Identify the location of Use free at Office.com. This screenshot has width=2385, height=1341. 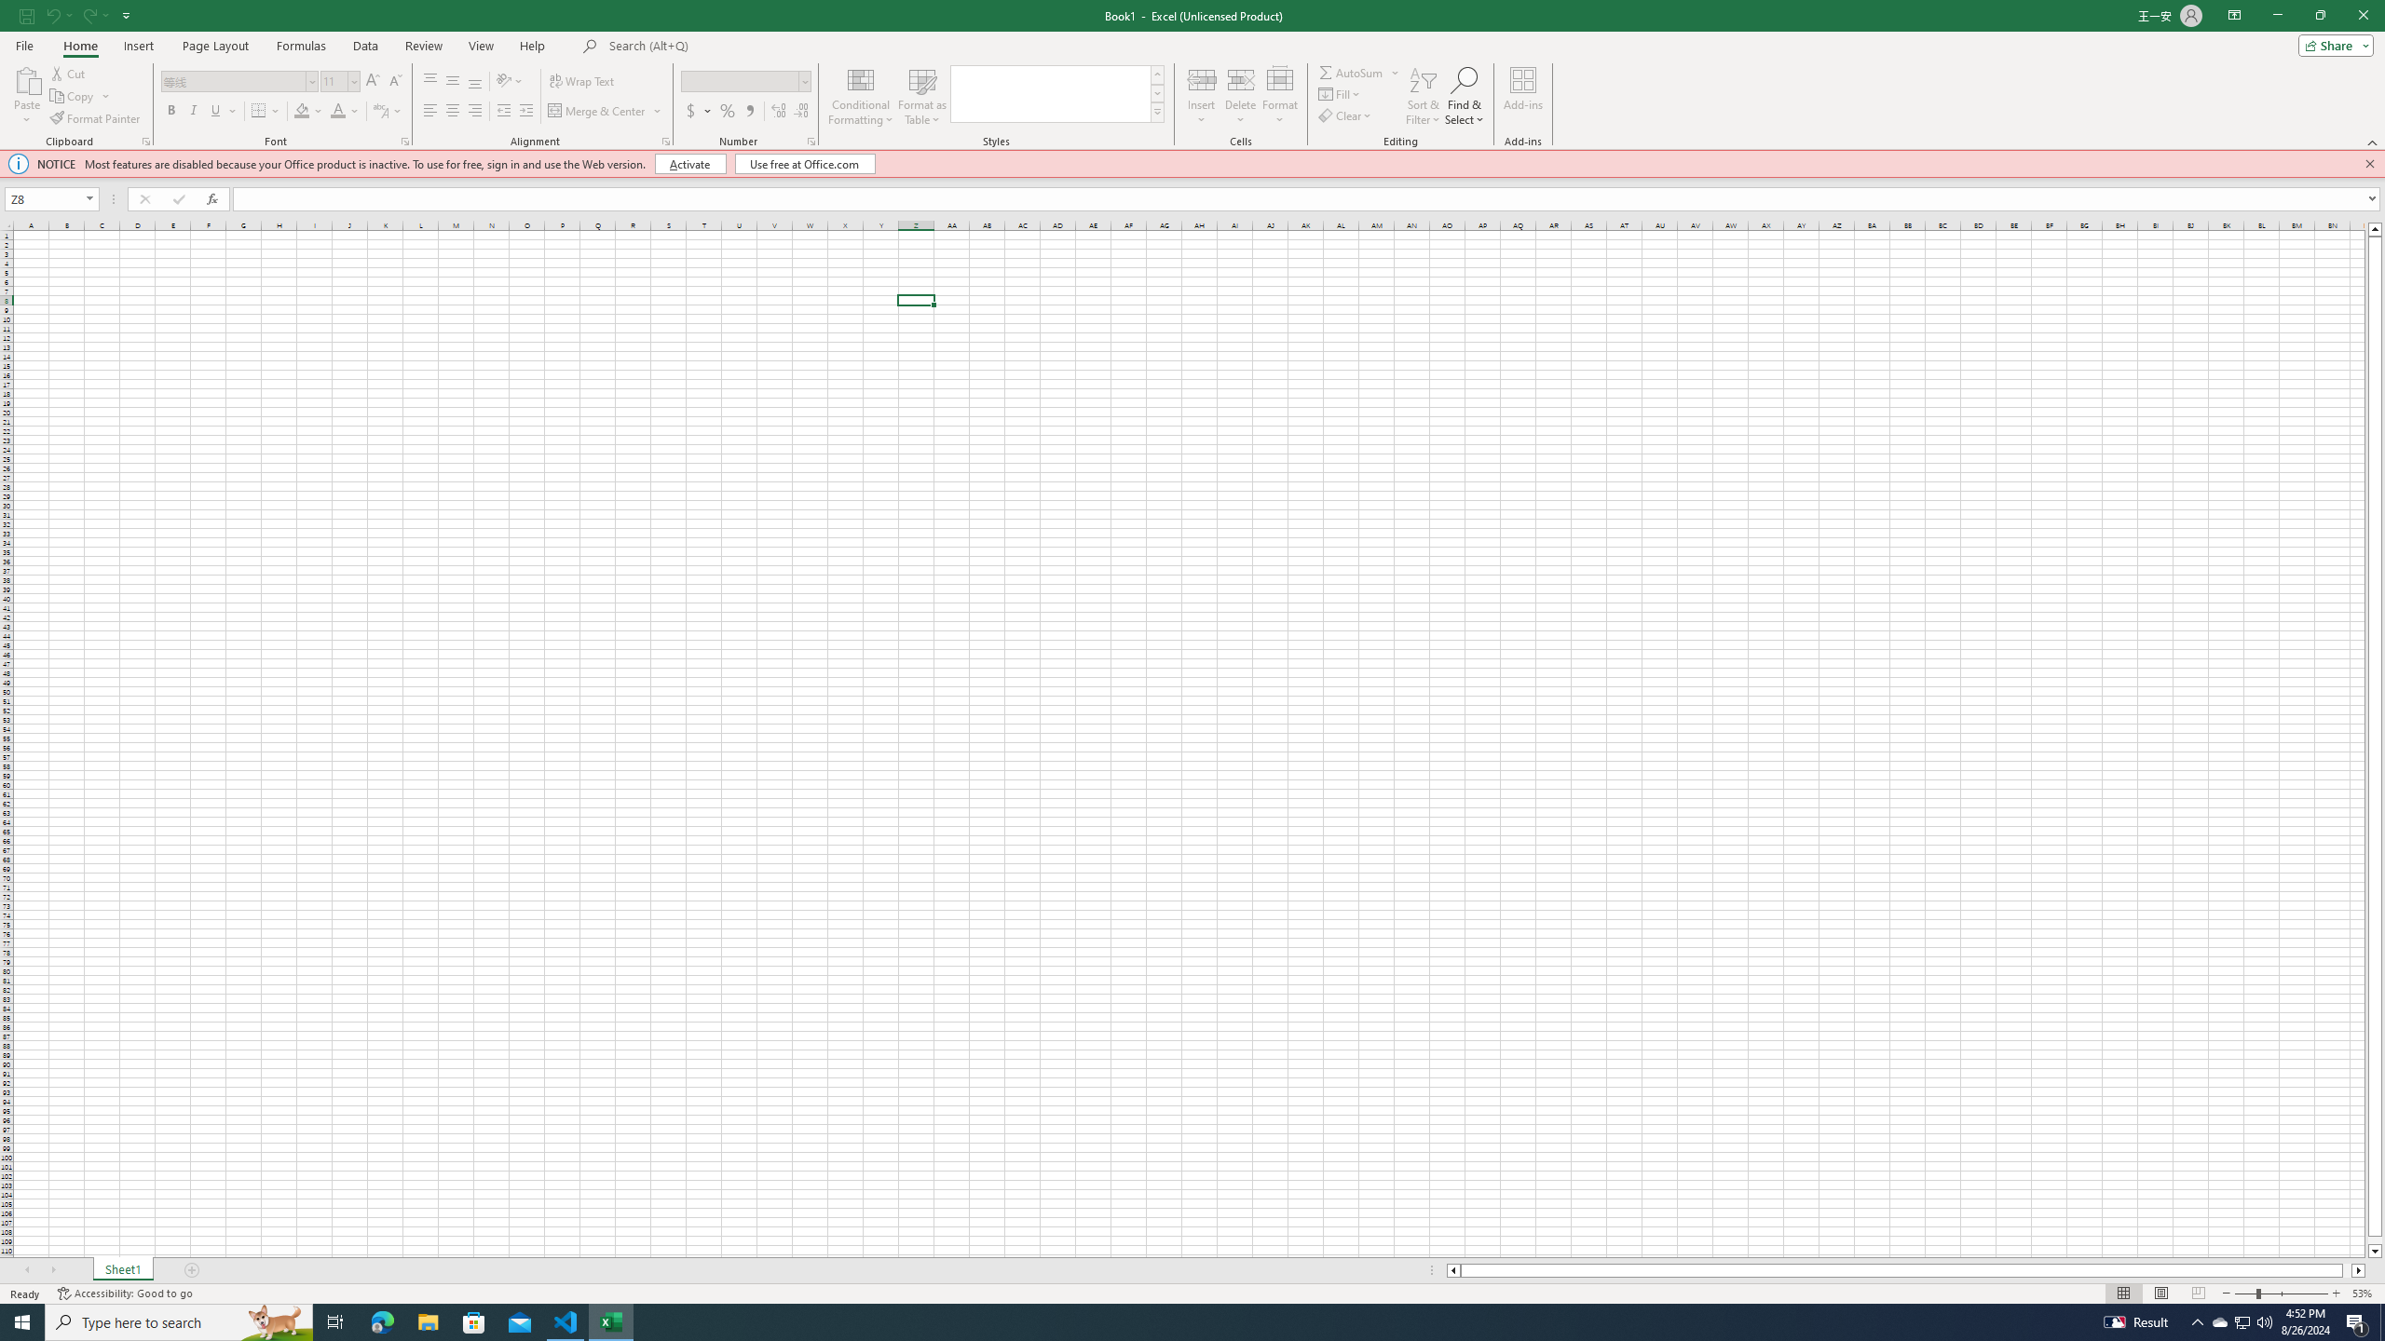
(805, 164).